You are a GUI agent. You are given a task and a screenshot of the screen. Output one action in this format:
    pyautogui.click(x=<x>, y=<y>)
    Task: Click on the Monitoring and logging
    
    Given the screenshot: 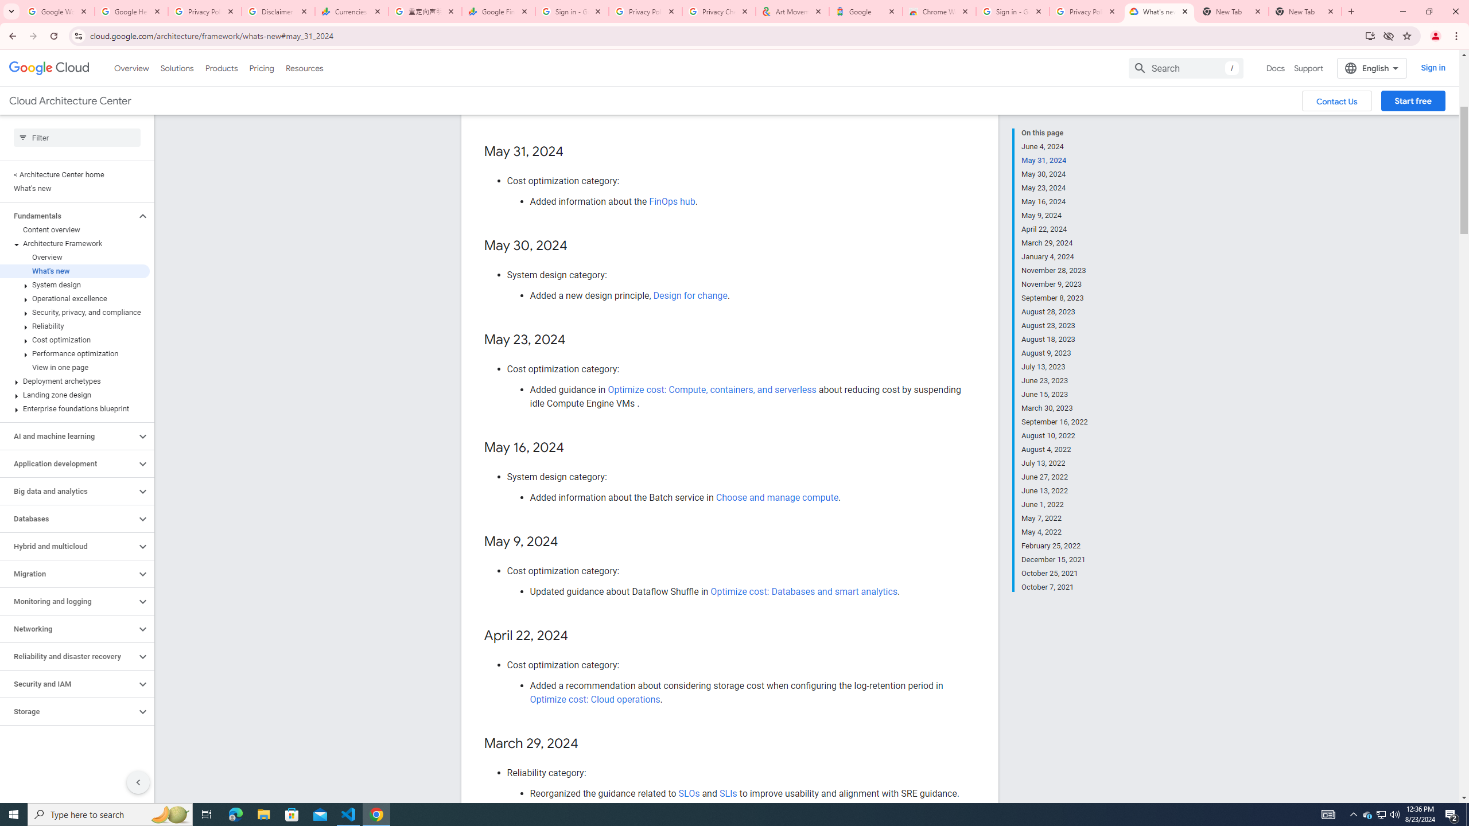 What is the action you would take?
    pyautogui.click(x=68, y=601)
    